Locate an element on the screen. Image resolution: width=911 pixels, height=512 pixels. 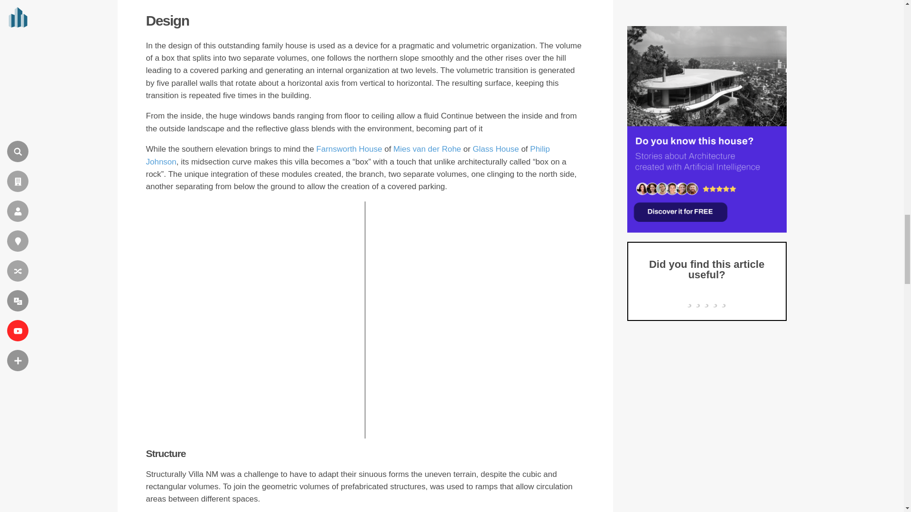
Mies van der Rohe is located at coordinates (427, 149).